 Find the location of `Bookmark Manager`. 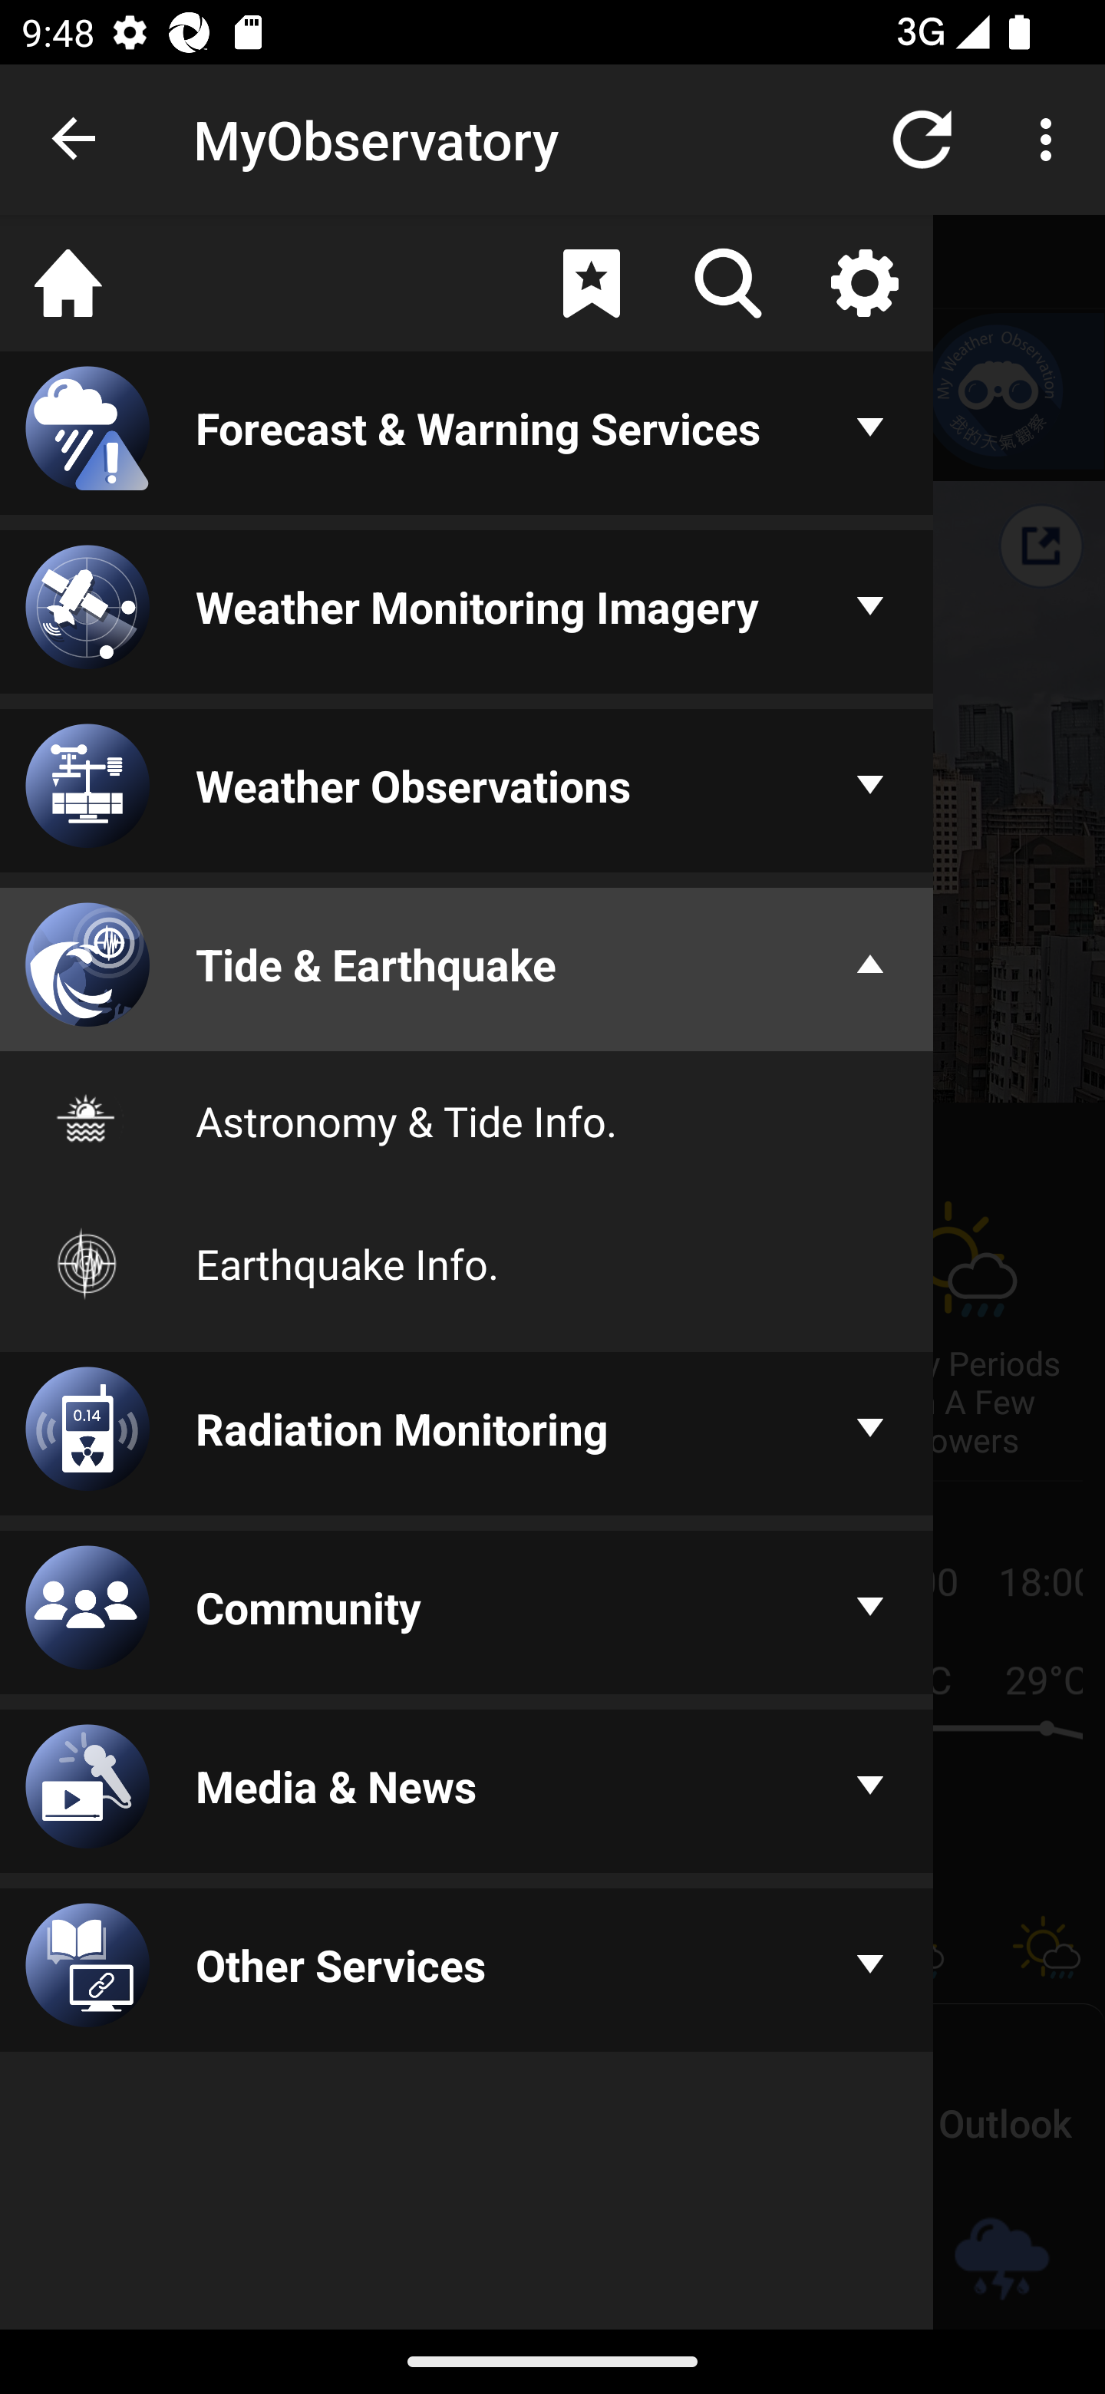

Bookmark Manager is located at coordinates (591, 283).